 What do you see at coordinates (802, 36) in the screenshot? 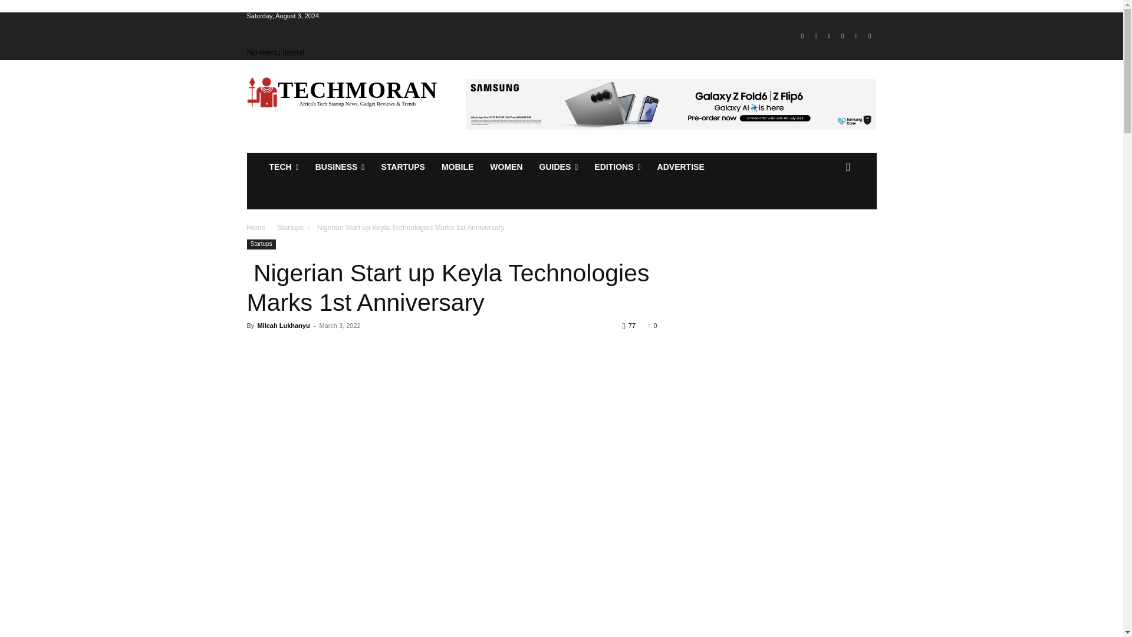
I see `Facebook` at bounding box center [802, 36].